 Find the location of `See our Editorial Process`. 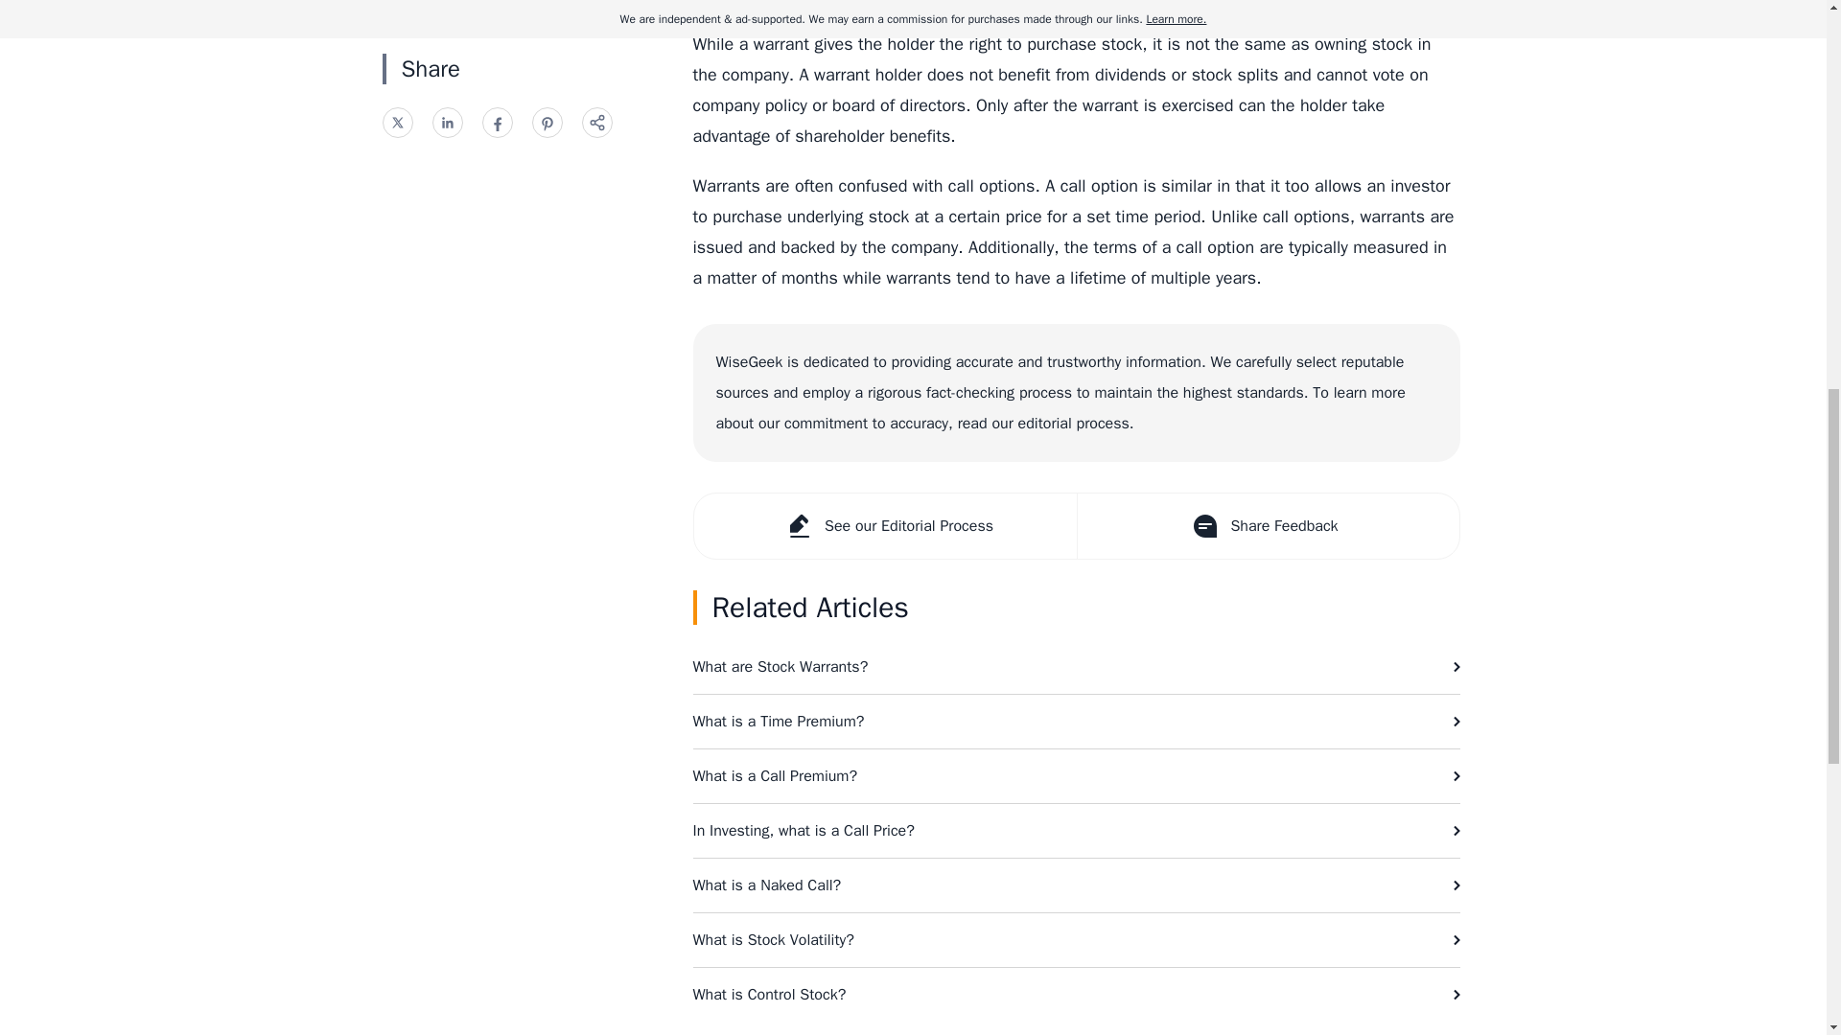

See our Editorial Process is located at coordinates (885, 526).